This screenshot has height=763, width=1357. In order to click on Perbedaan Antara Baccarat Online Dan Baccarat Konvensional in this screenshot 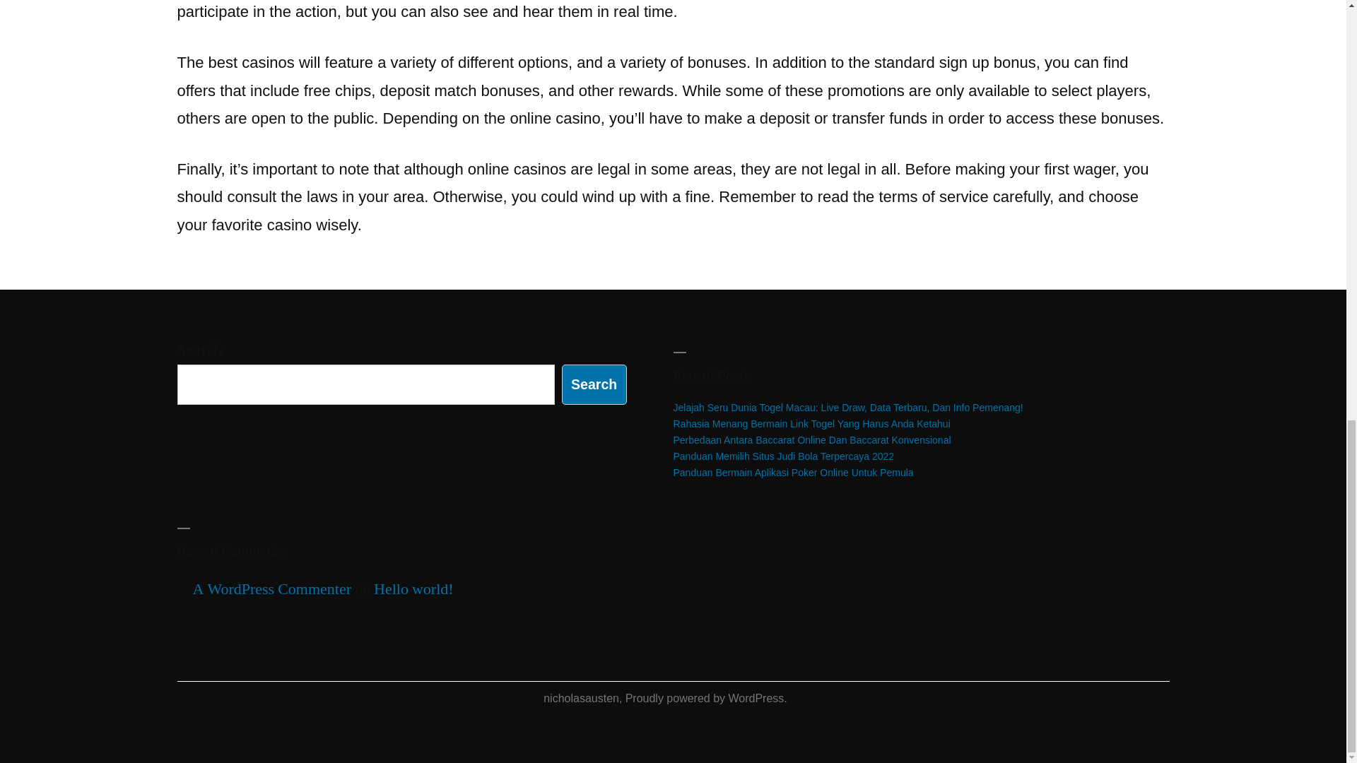, I will do `click(811, 439)`.